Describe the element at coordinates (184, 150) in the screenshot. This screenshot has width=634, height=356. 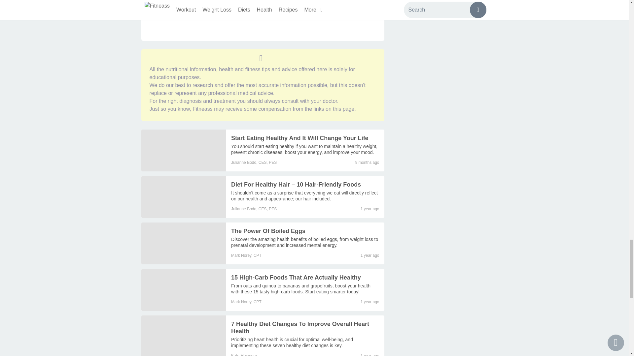
I see `Start Eating Healthy And It Will Change Your Life` at that location.